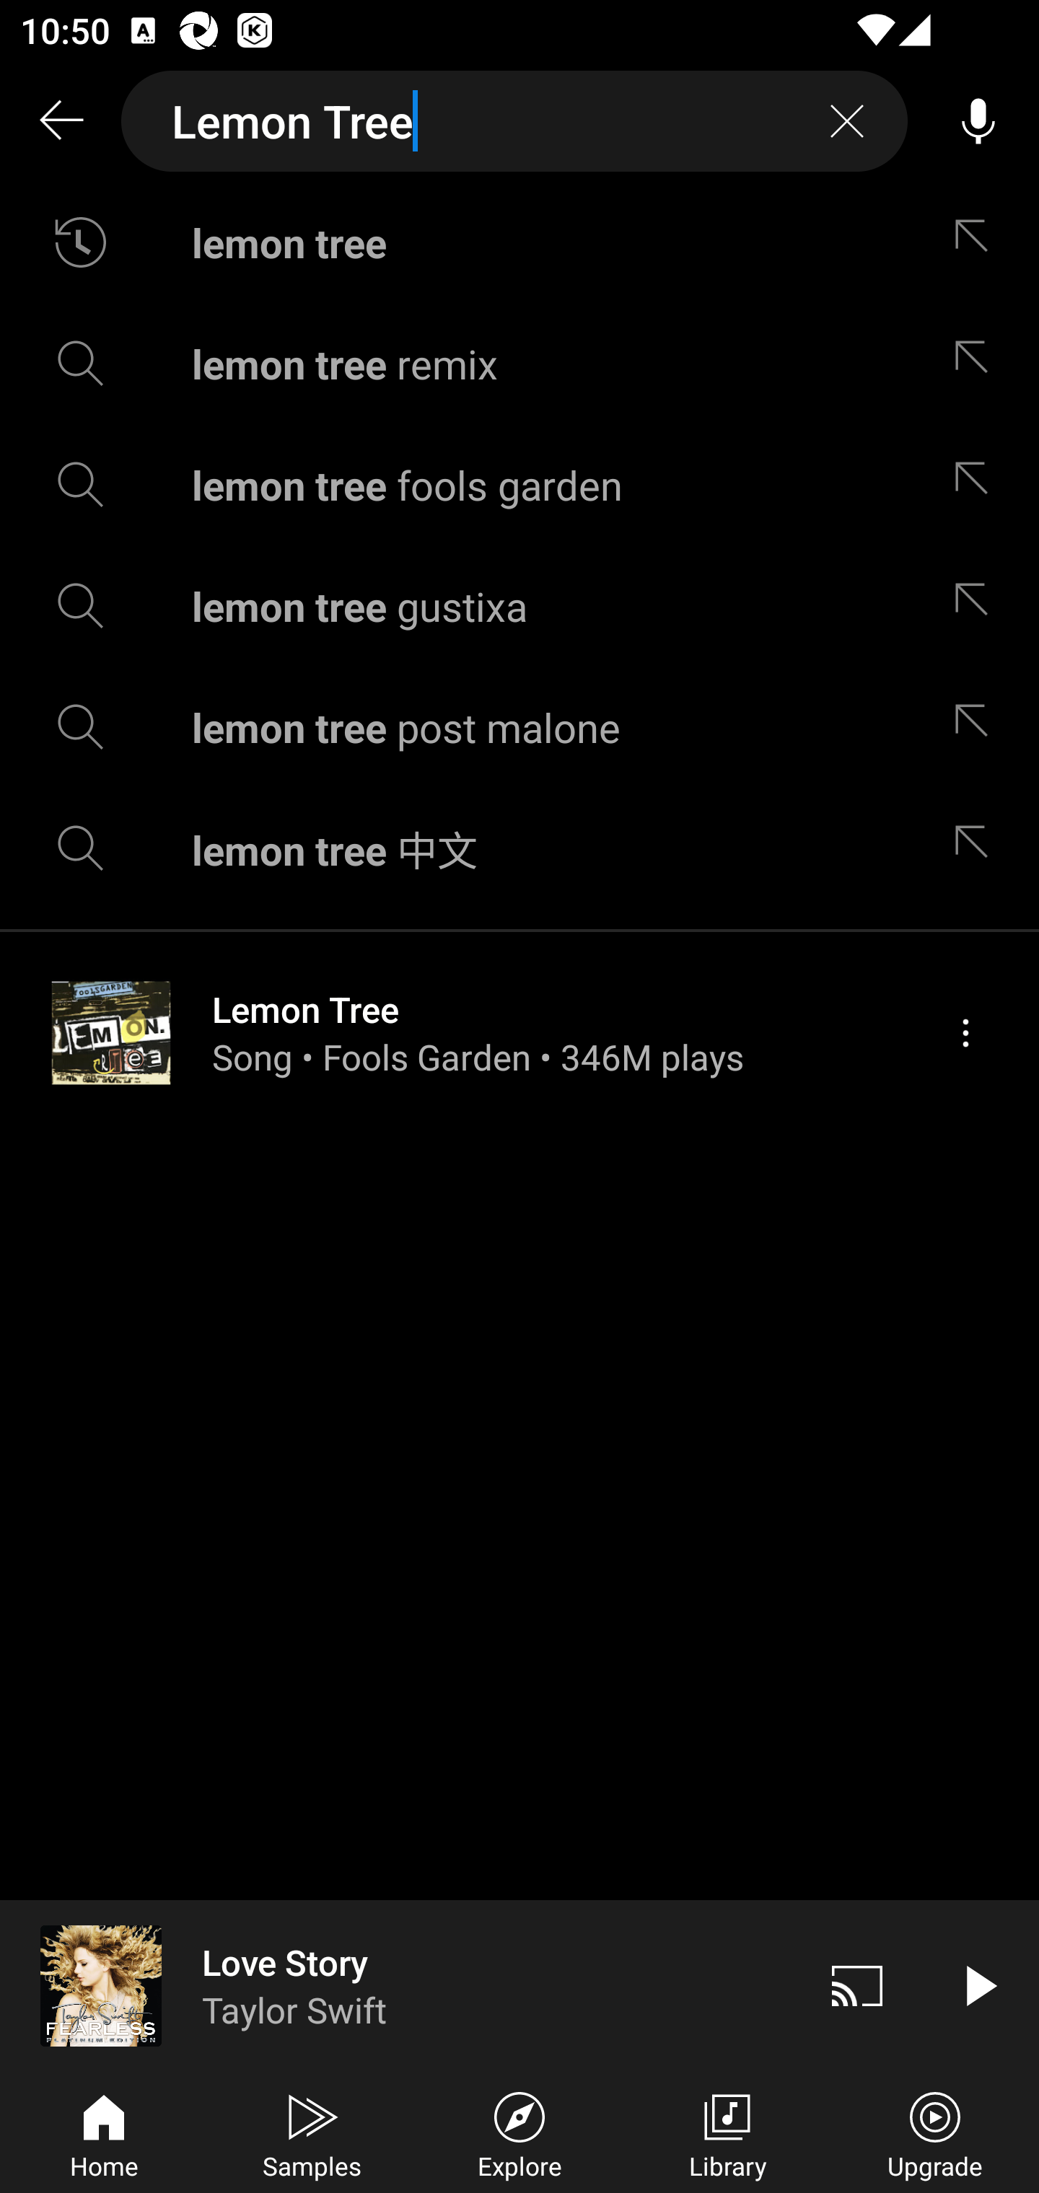 This screenshot has height=2193, width=1039. Describe the element at coordinates (978, 727) in the screenshot. I see `Edit suggestion lemon tree post malone` at that location.